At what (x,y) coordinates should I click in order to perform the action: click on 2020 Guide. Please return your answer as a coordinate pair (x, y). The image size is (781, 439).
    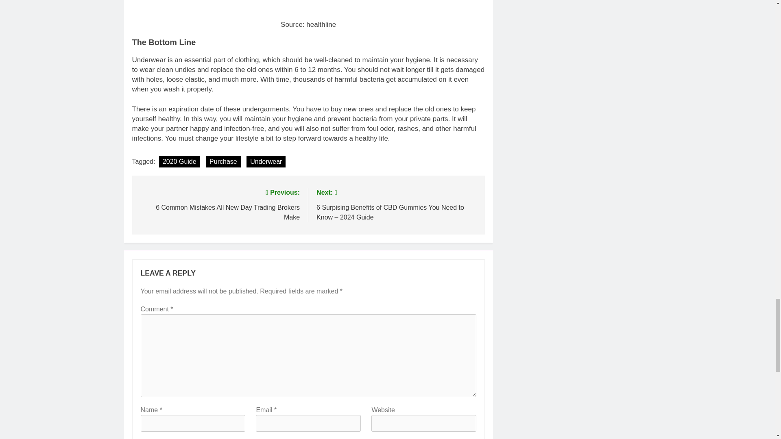
    Looking at the image, I should click on (179, 162).